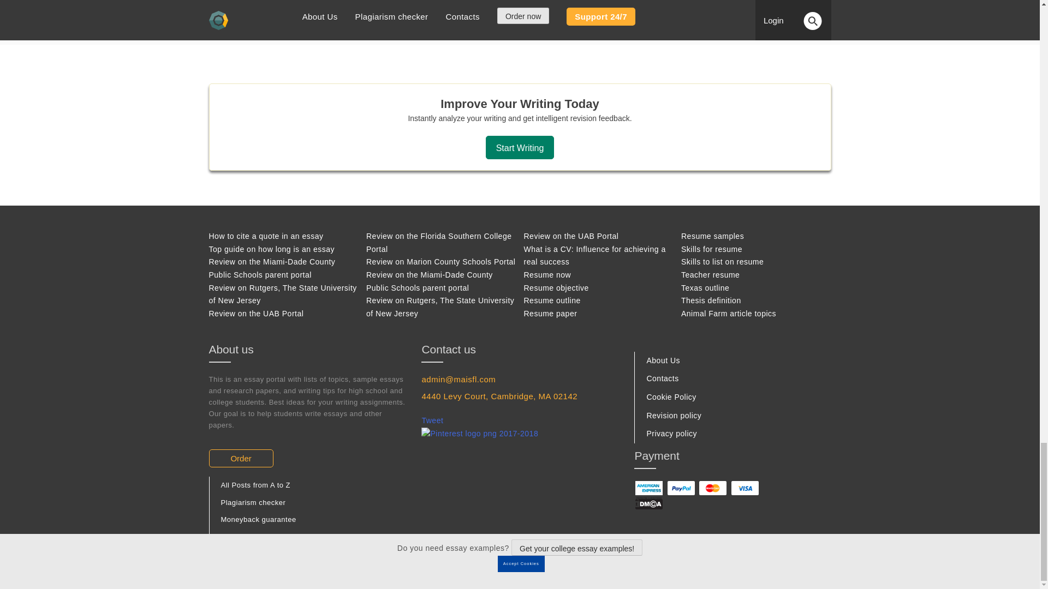 This screenshot has width=1048, height=589. Describe the element at coordinates (648, 502) in the screenshot. I see `Content Protection by DMCA.com` at that location.